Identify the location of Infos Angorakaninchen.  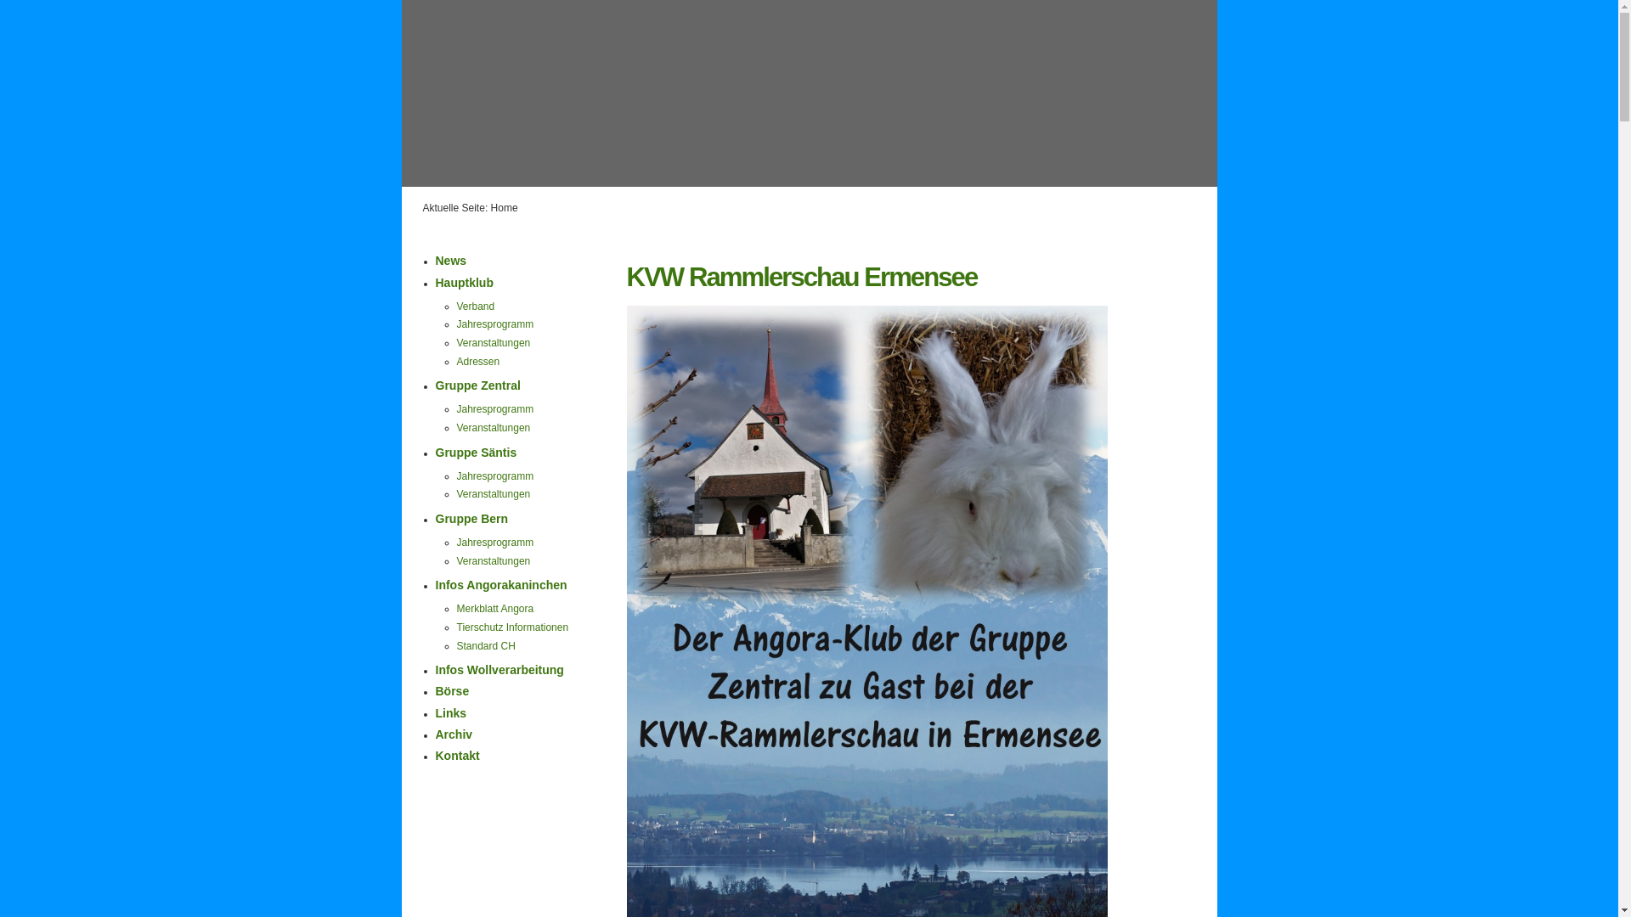
(501, 585).